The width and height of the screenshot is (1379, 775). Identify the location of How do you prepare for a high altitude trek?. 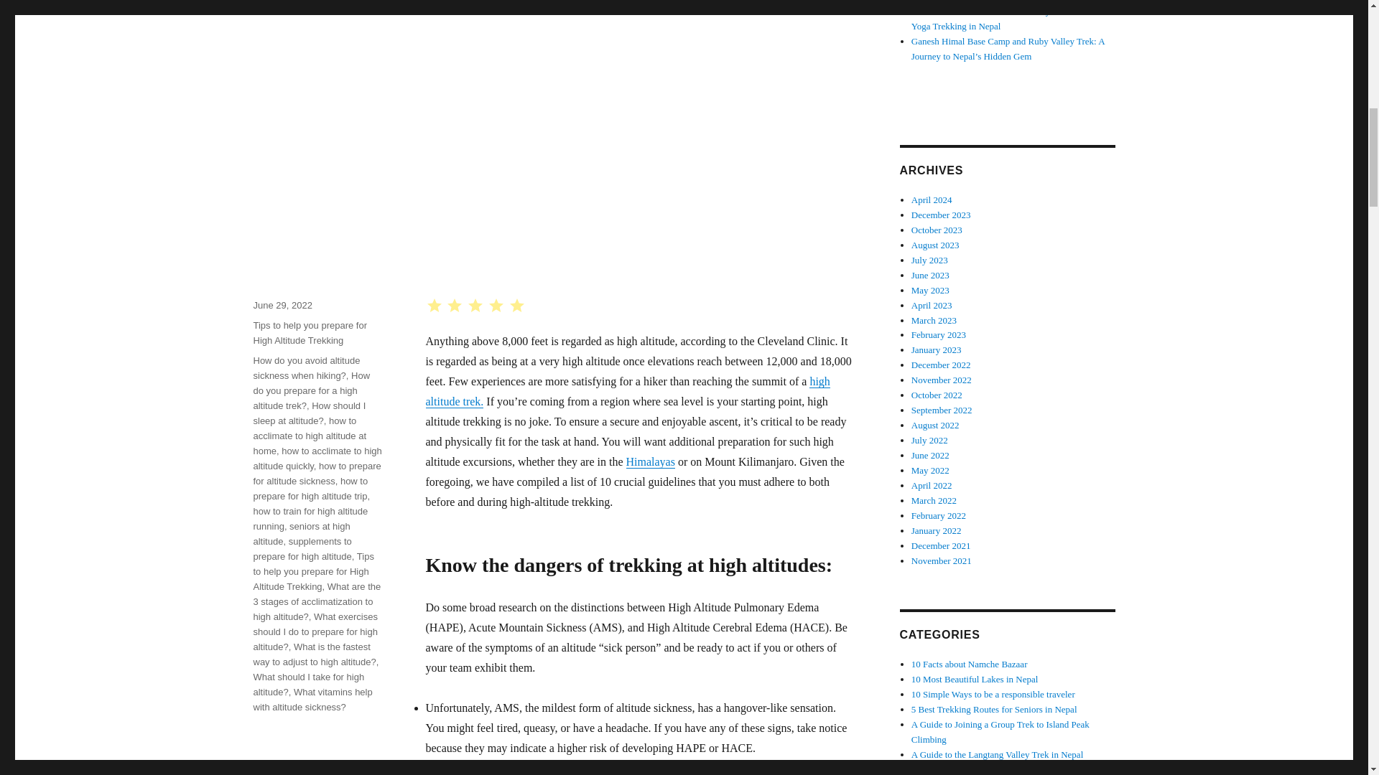
(310, 390).